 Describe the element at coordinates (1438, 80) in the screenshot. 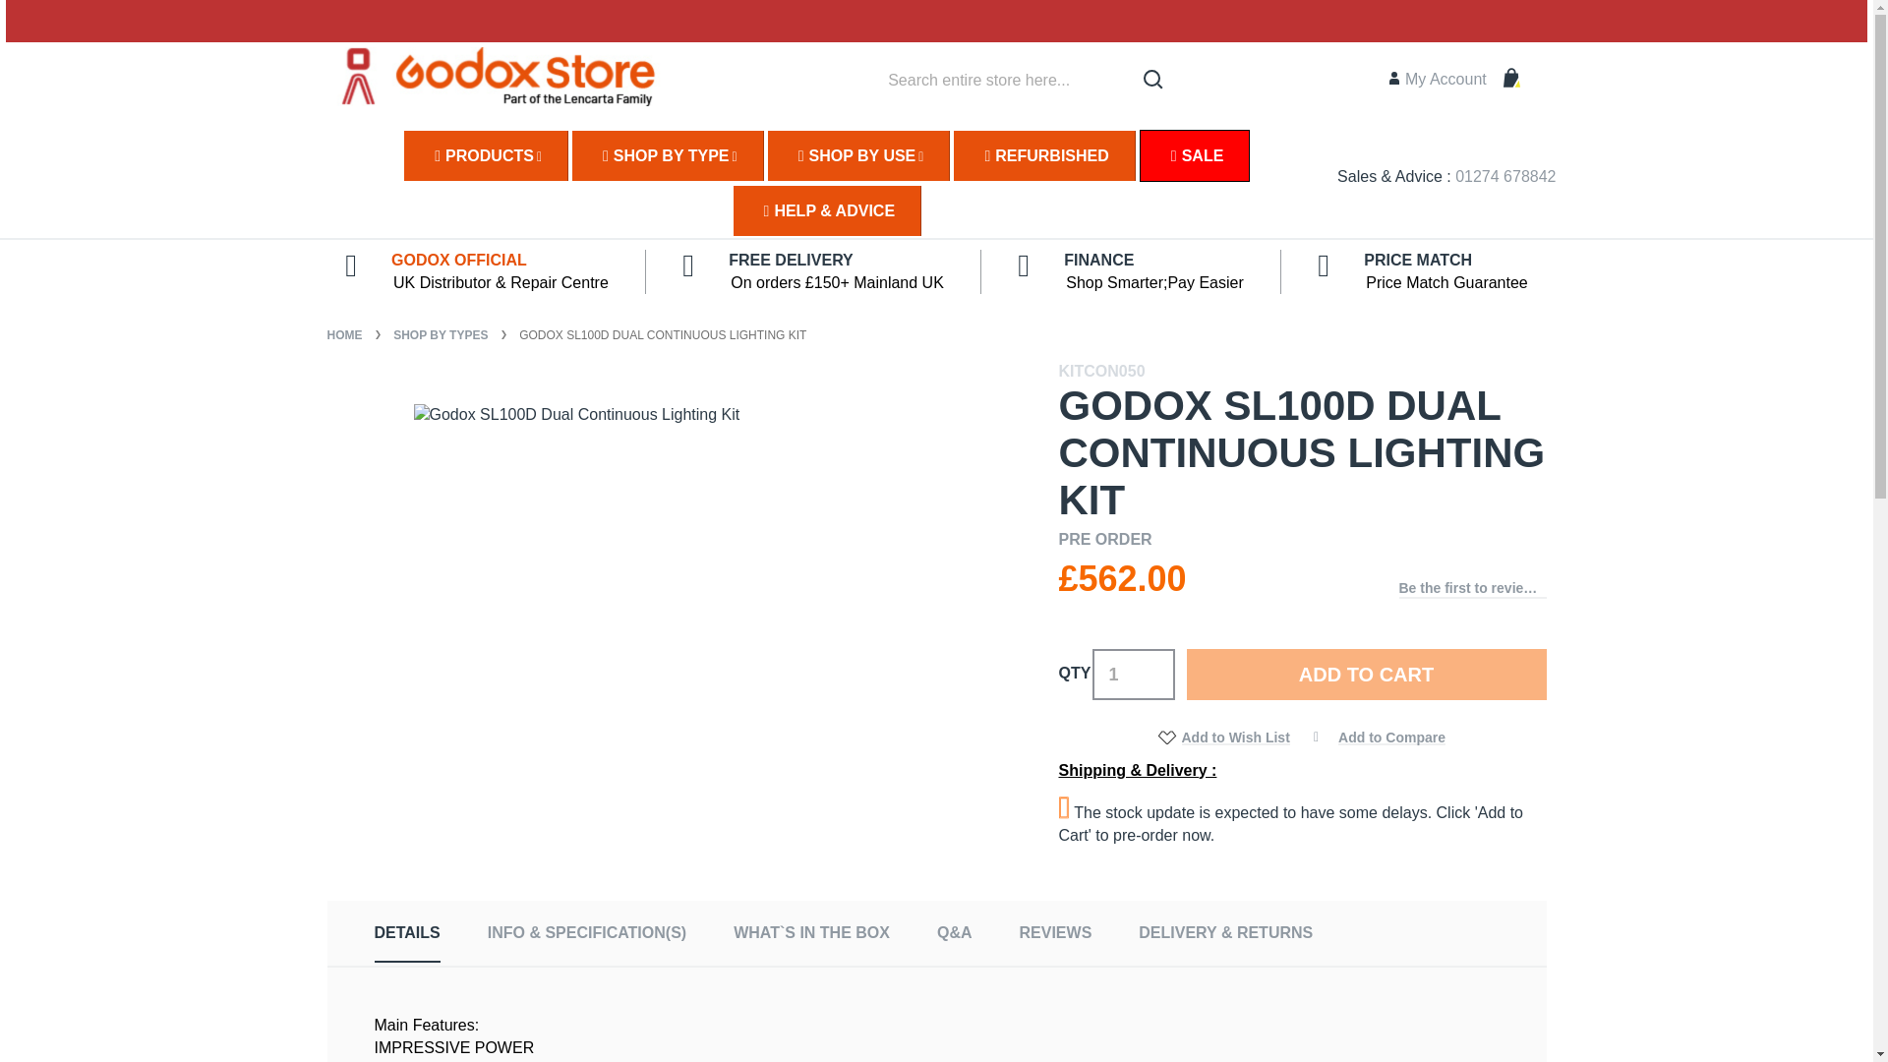

I see `My Account` at that location.